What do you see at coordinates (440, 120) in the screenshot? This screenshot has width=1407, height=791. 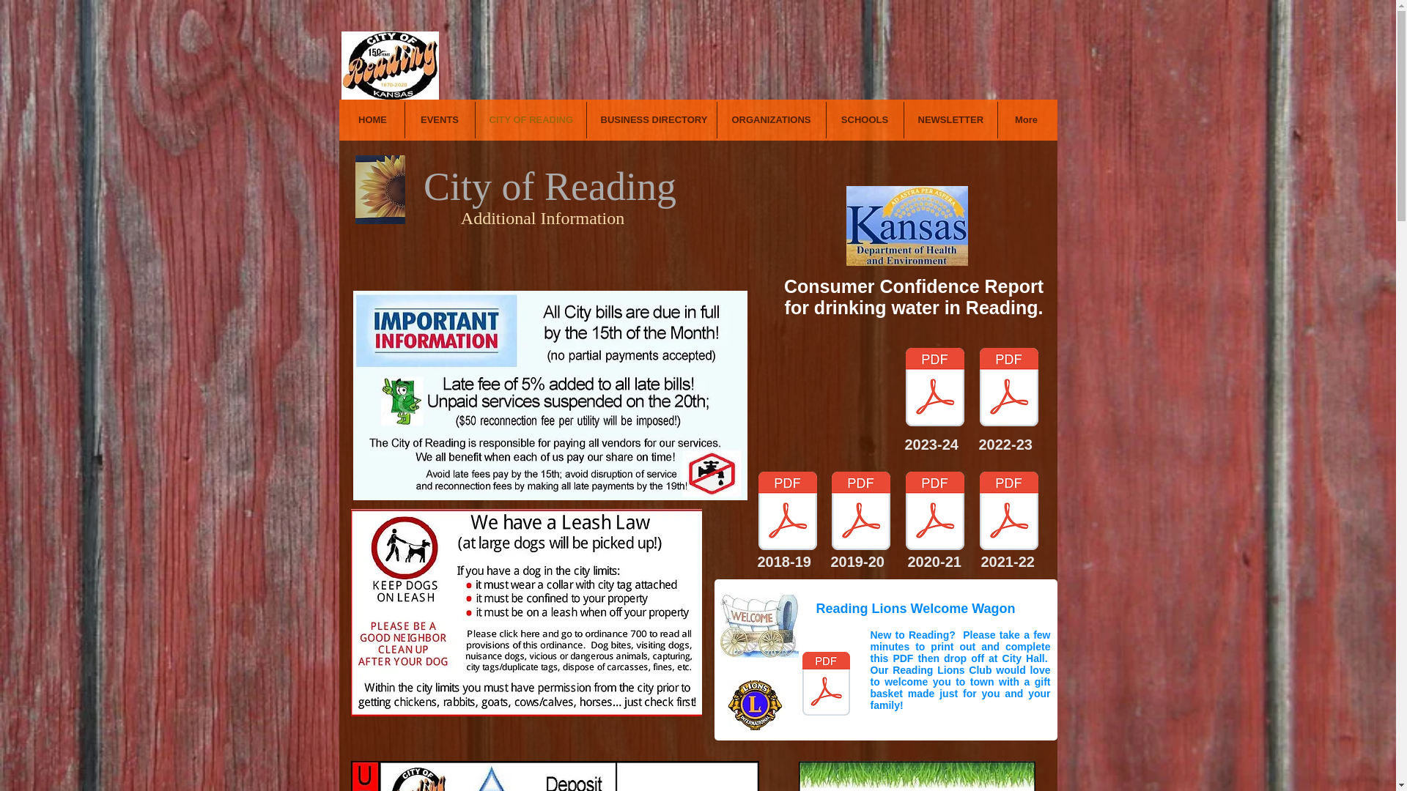 I see `EVENTS` at bounding box center [440, 120].